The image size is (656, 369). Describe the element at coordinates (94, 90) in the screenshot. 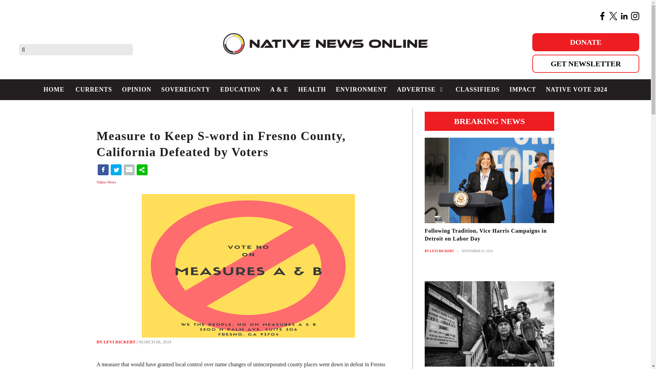

I see `CURRENTS` at that location.